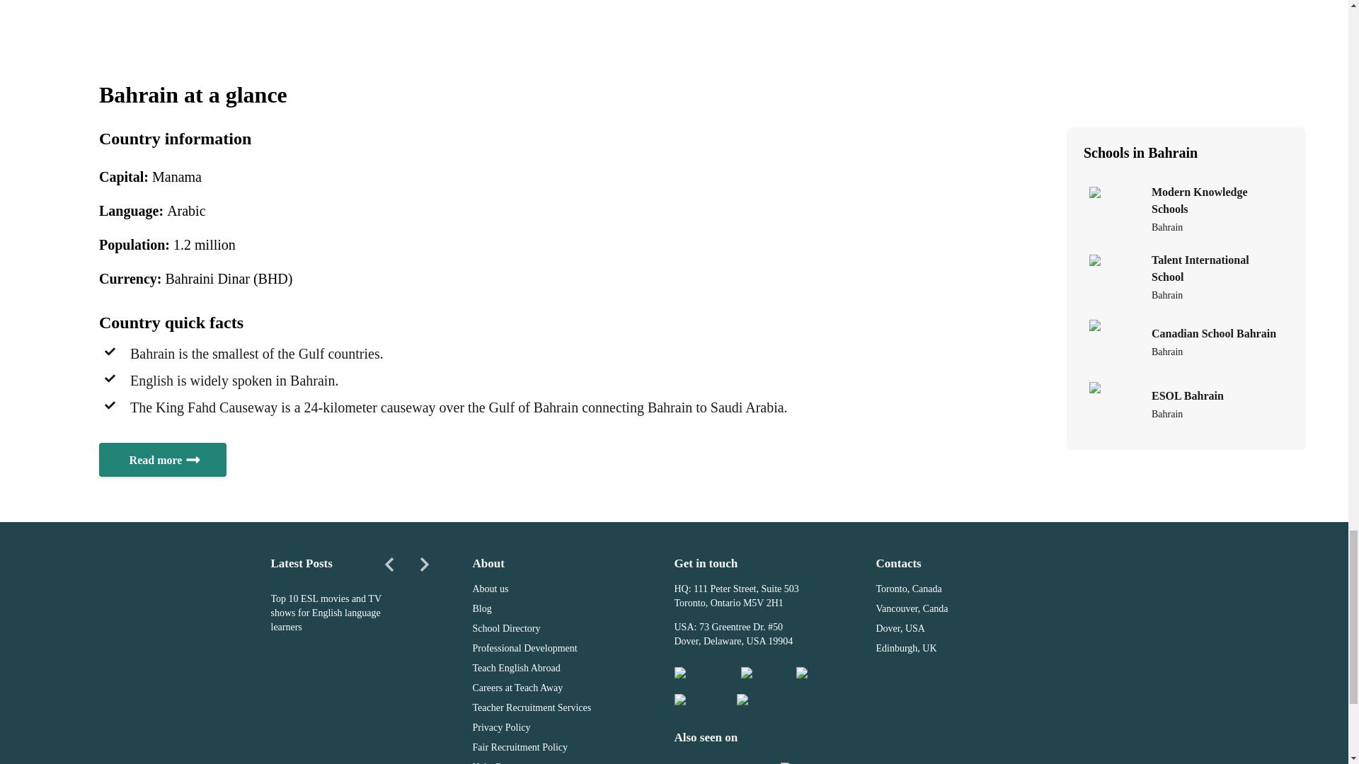 Image resolution: width=1359 pixels, height=764 pixels. What do you see at coordinates (110, 352) in the screenshot?
I see `Checkmark Small Icon` at bounding box center [110, 352].